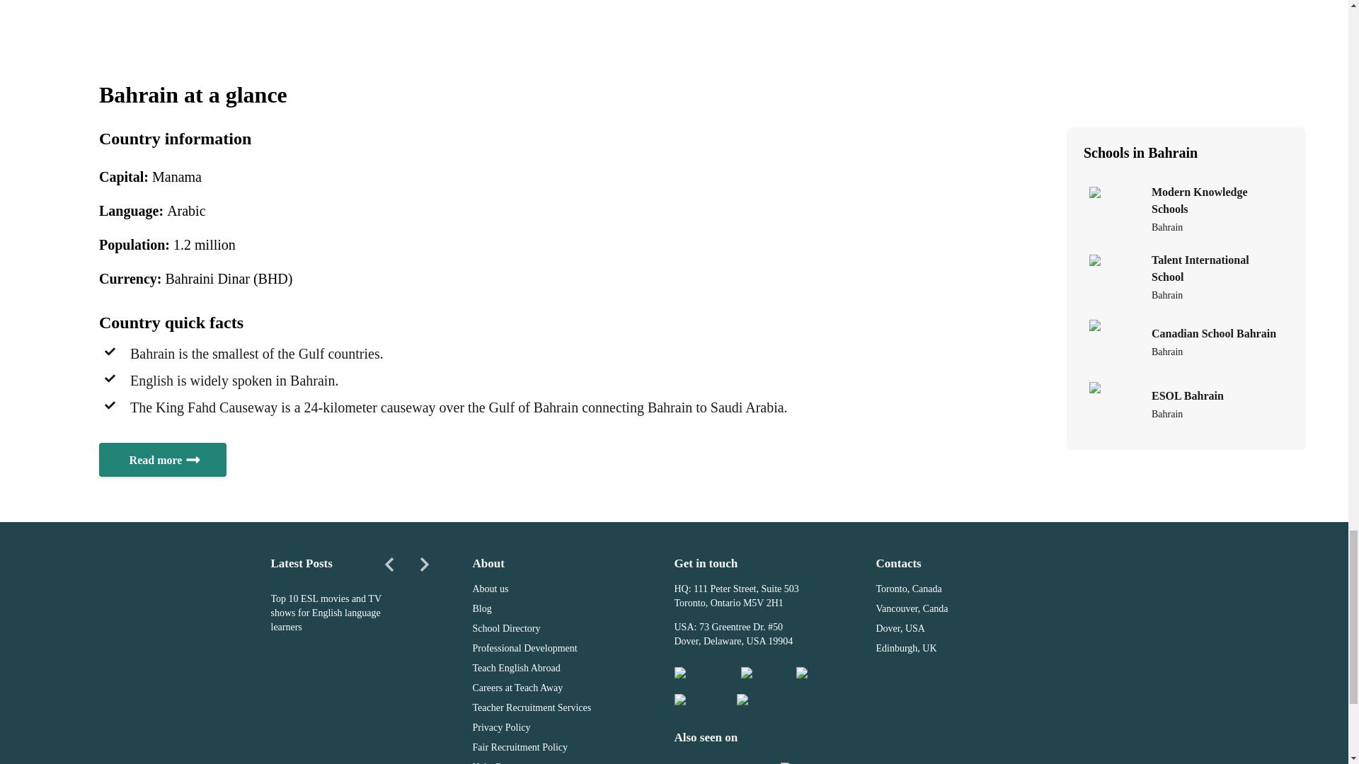 Image resolution: width=1359 pixels, height=764 pixels. What do you see at coordinates (110, 352) in the screenshot?
I see `Checkmark Small Icon` at bounding box center [110, 352].